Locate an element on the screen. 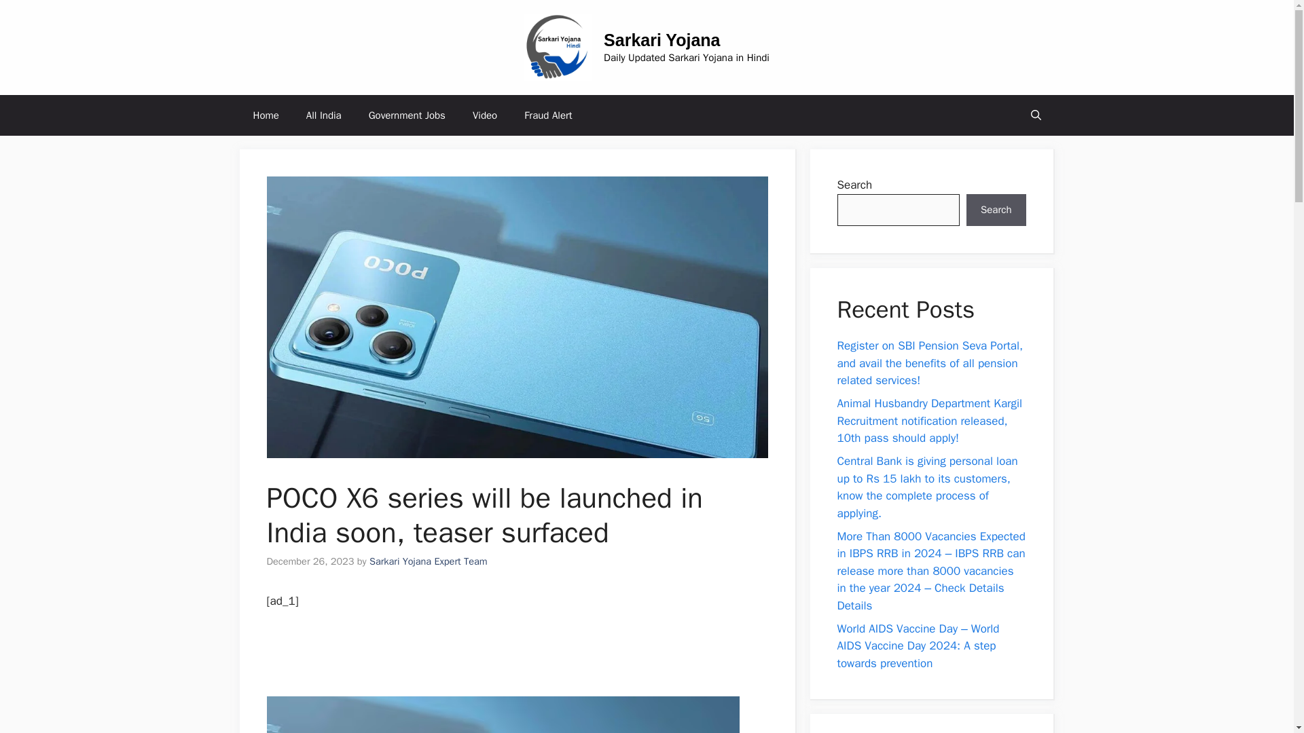 Image resolution: width=1304 pixels, height=733 pixels. Video is located at coordinates (485, 115).